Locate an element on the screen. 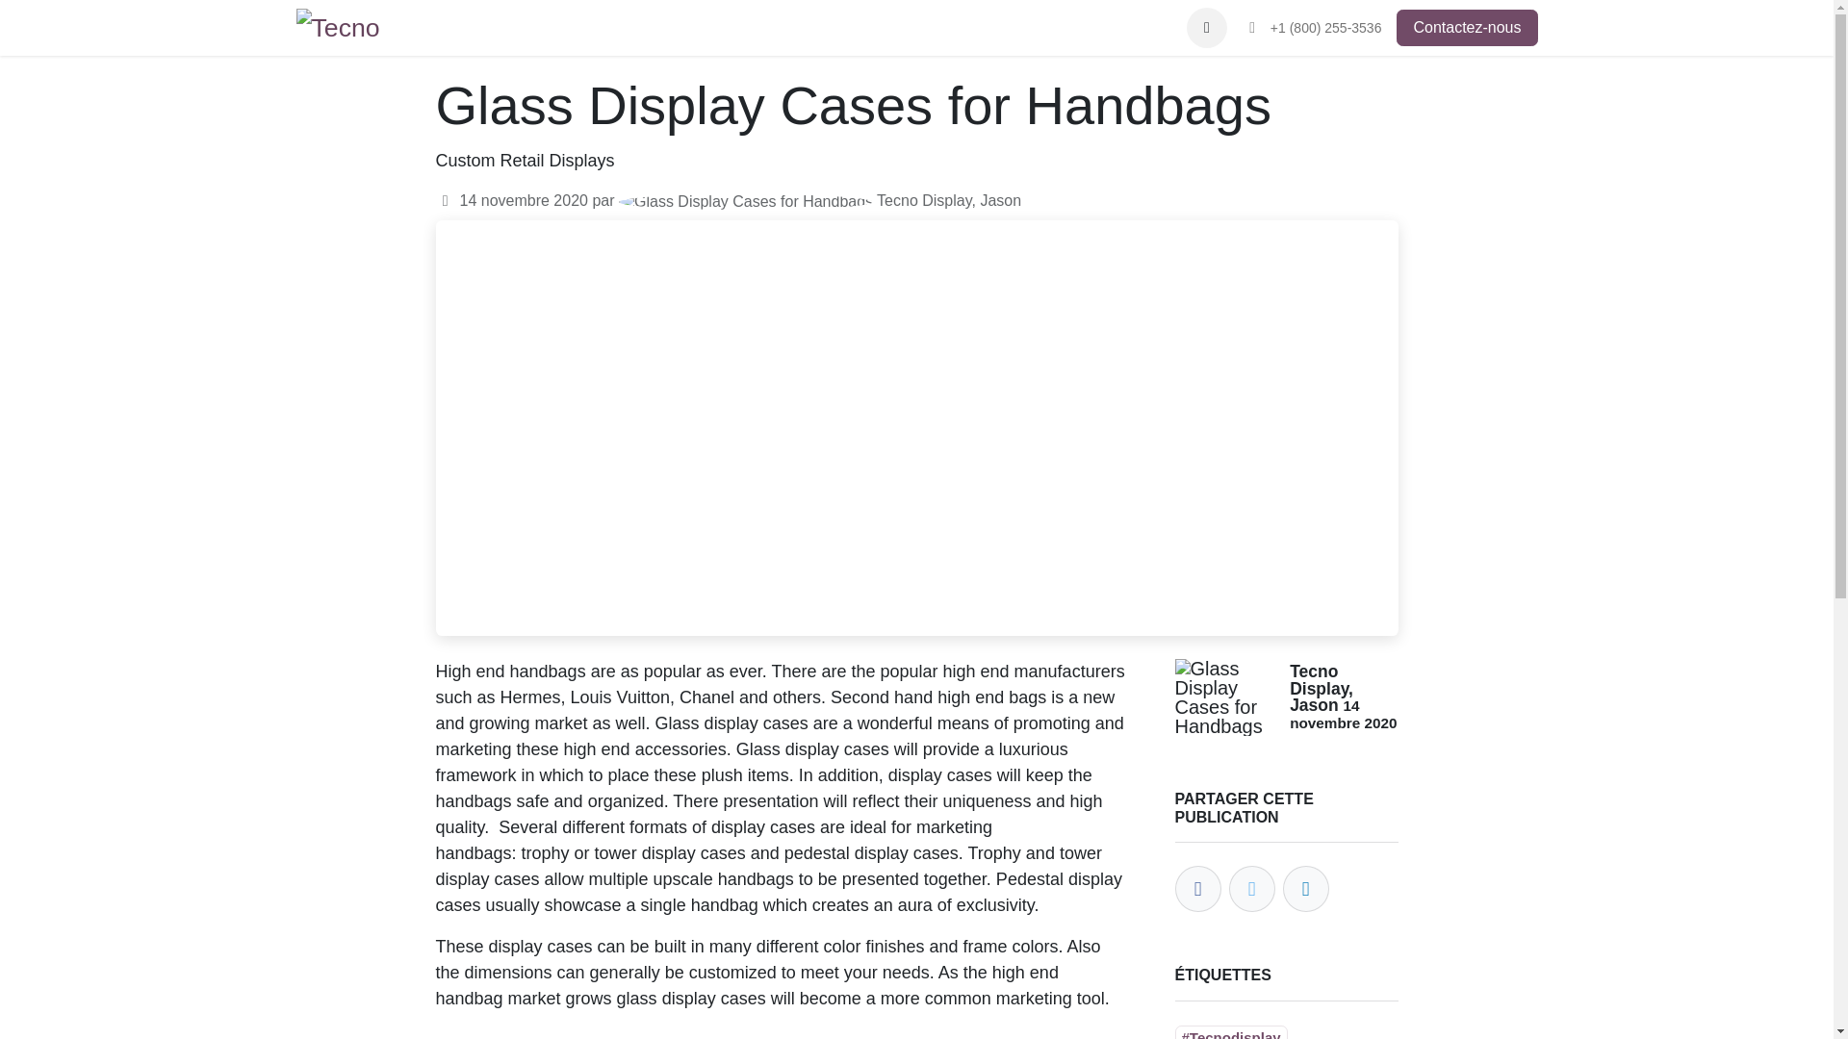  LinkedIn is located at coordinates (1306, 889).